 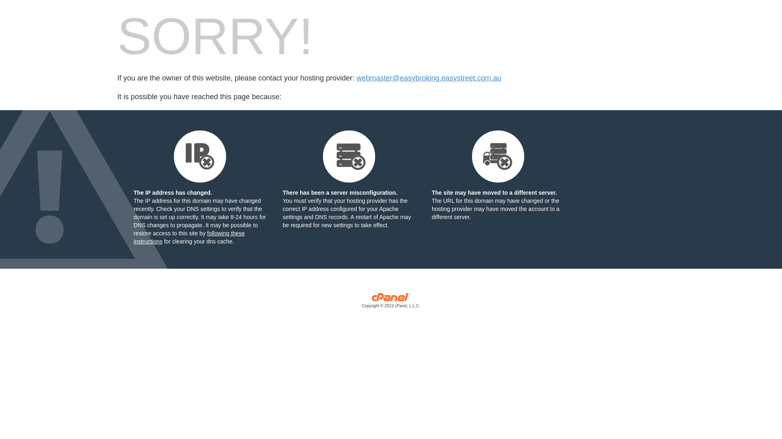 What do you see at coordinates (428, 78) in the screenshot?
I see `webmaster@easybroking.easystreet.com.au` at bounding box center [428, 78].